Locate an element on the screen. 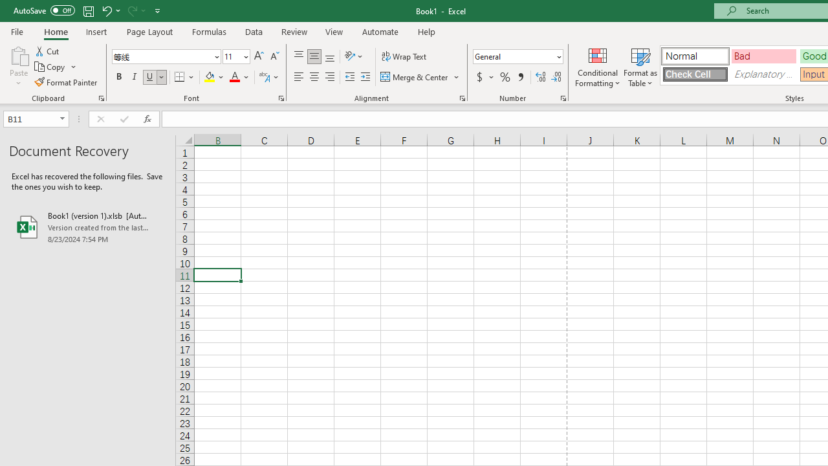  Bottom Border is located at coordinates (180, 78).